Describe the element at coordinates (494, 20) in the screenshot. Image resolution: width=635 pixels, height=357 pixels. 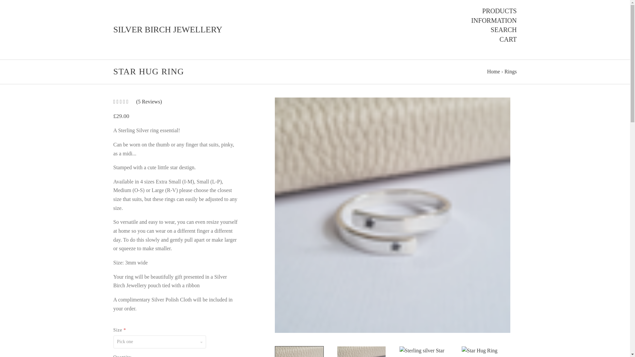
I see `INFORMATION` at that location.